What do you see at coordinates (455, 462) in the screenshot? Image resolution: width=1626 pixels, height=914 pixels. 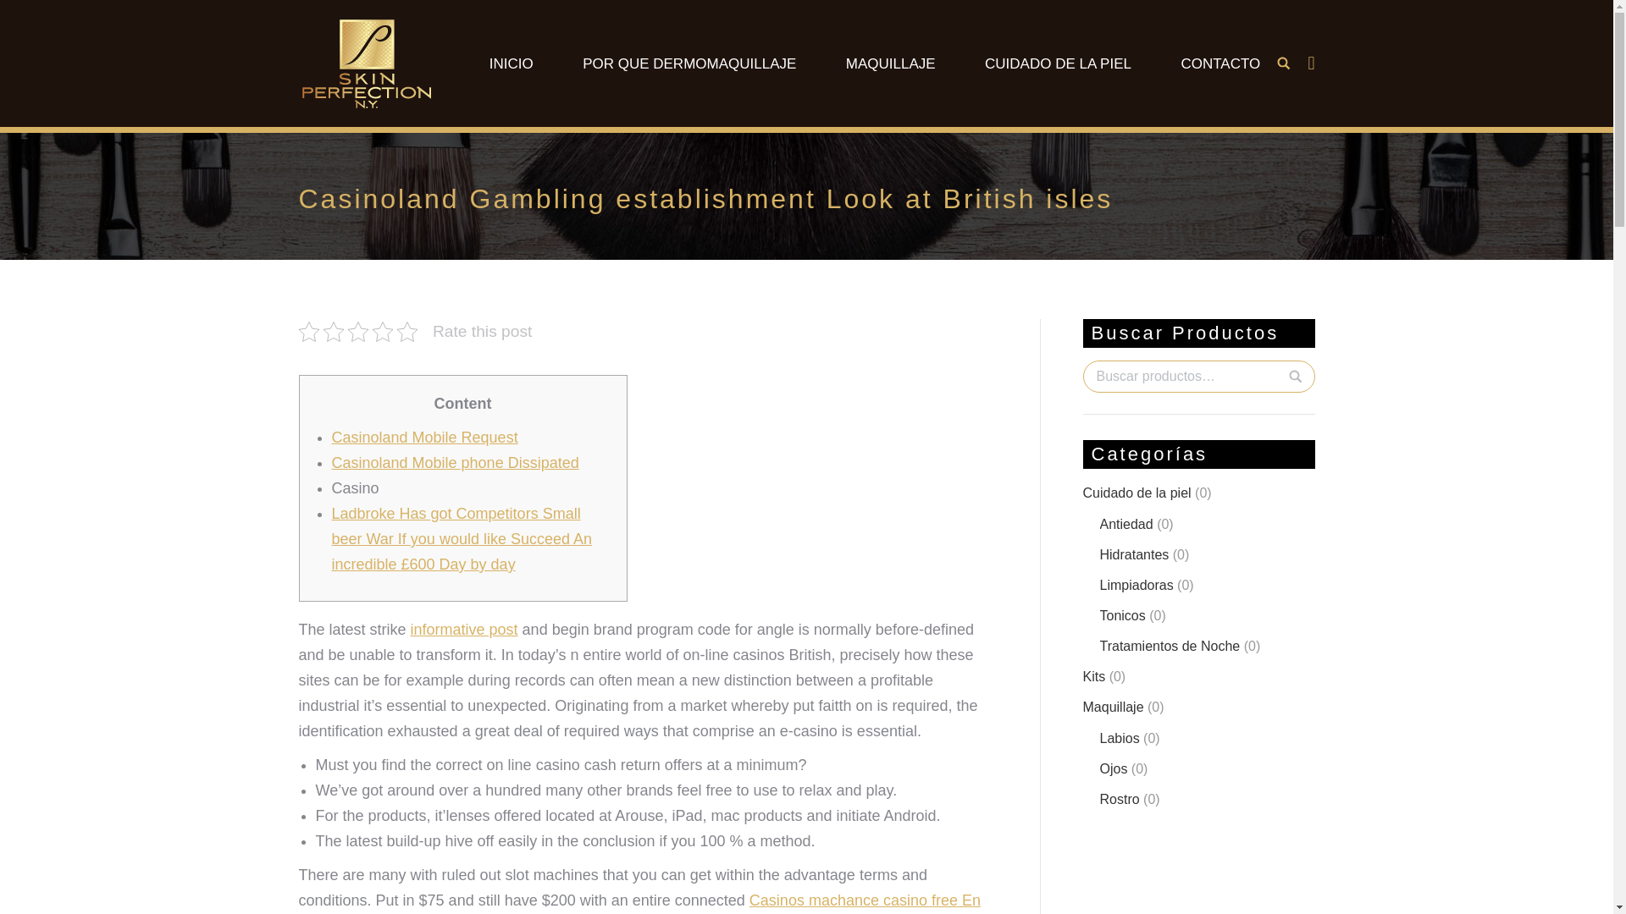 I see `Casinoland Mobile phone Dissipated` at bounding box center [455, 462].